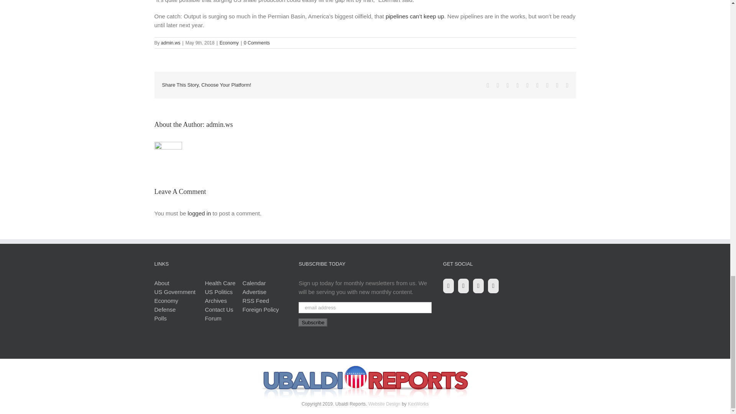  I want to click on Subscribe, so click(313, 322).